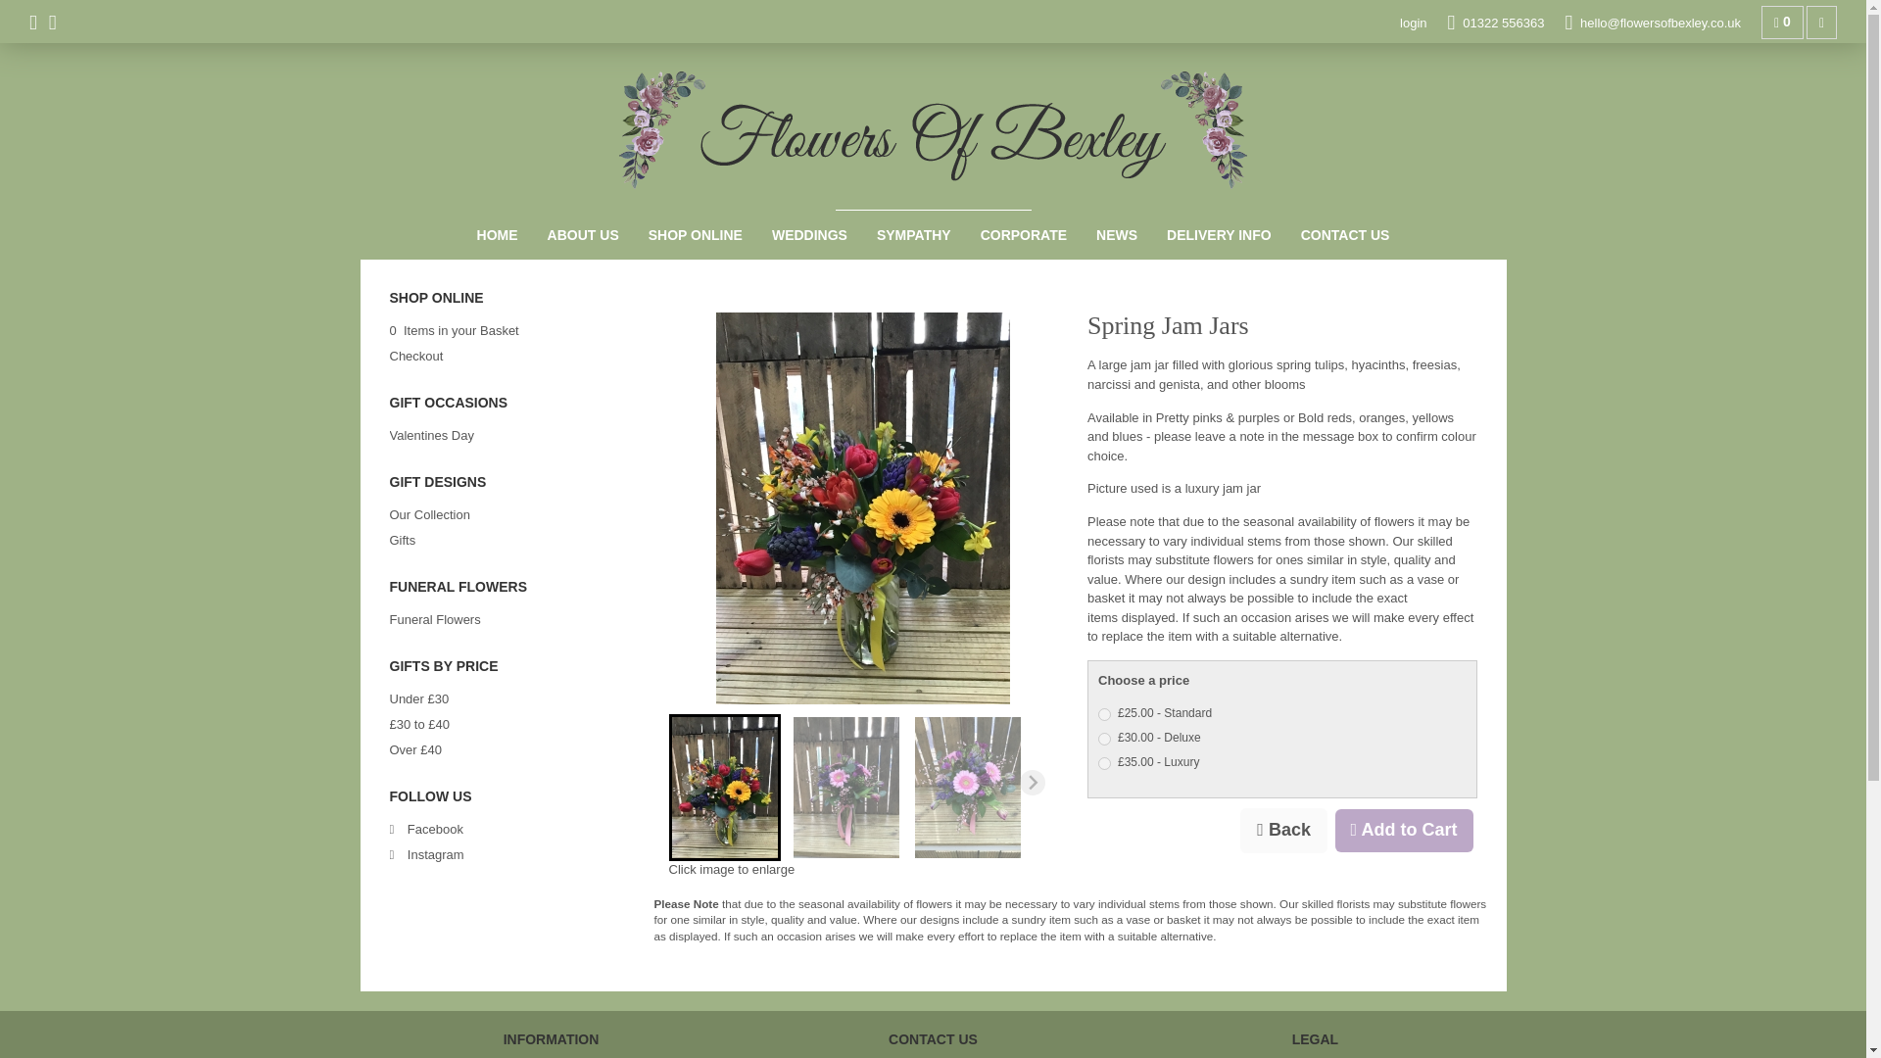  Describe the element at coordinates (809, 234) in the screenshot. I see `Weddings` at that location.